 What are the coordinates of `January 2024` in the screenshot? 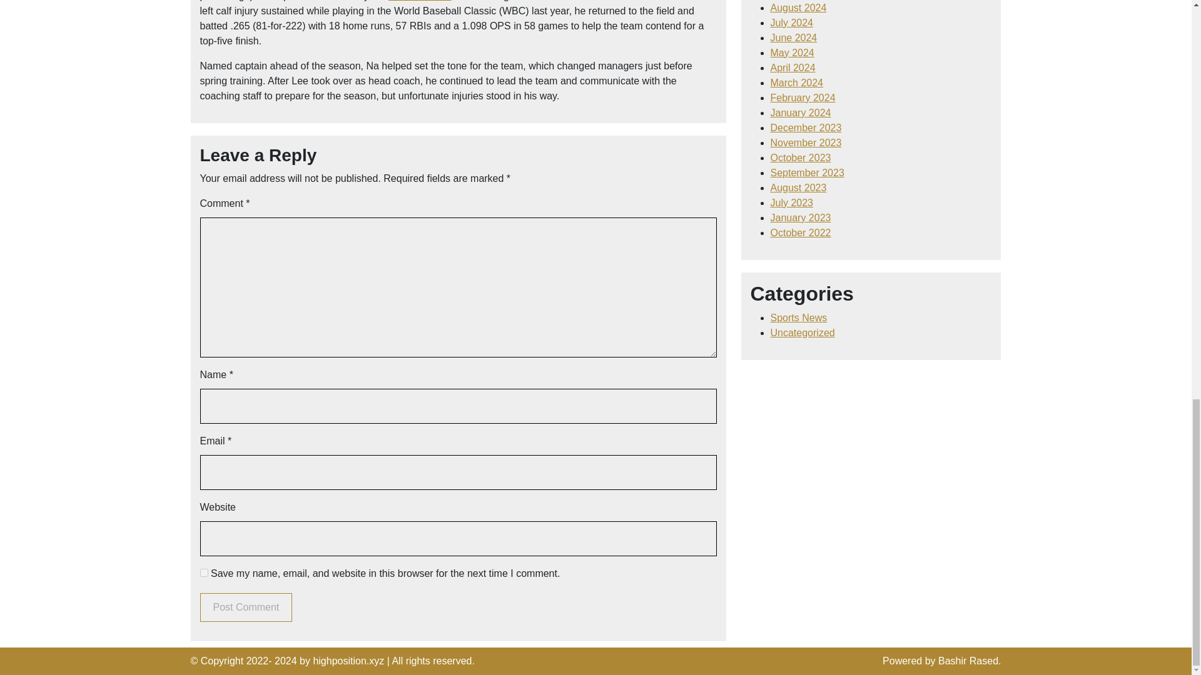 It's located at (801, 112).